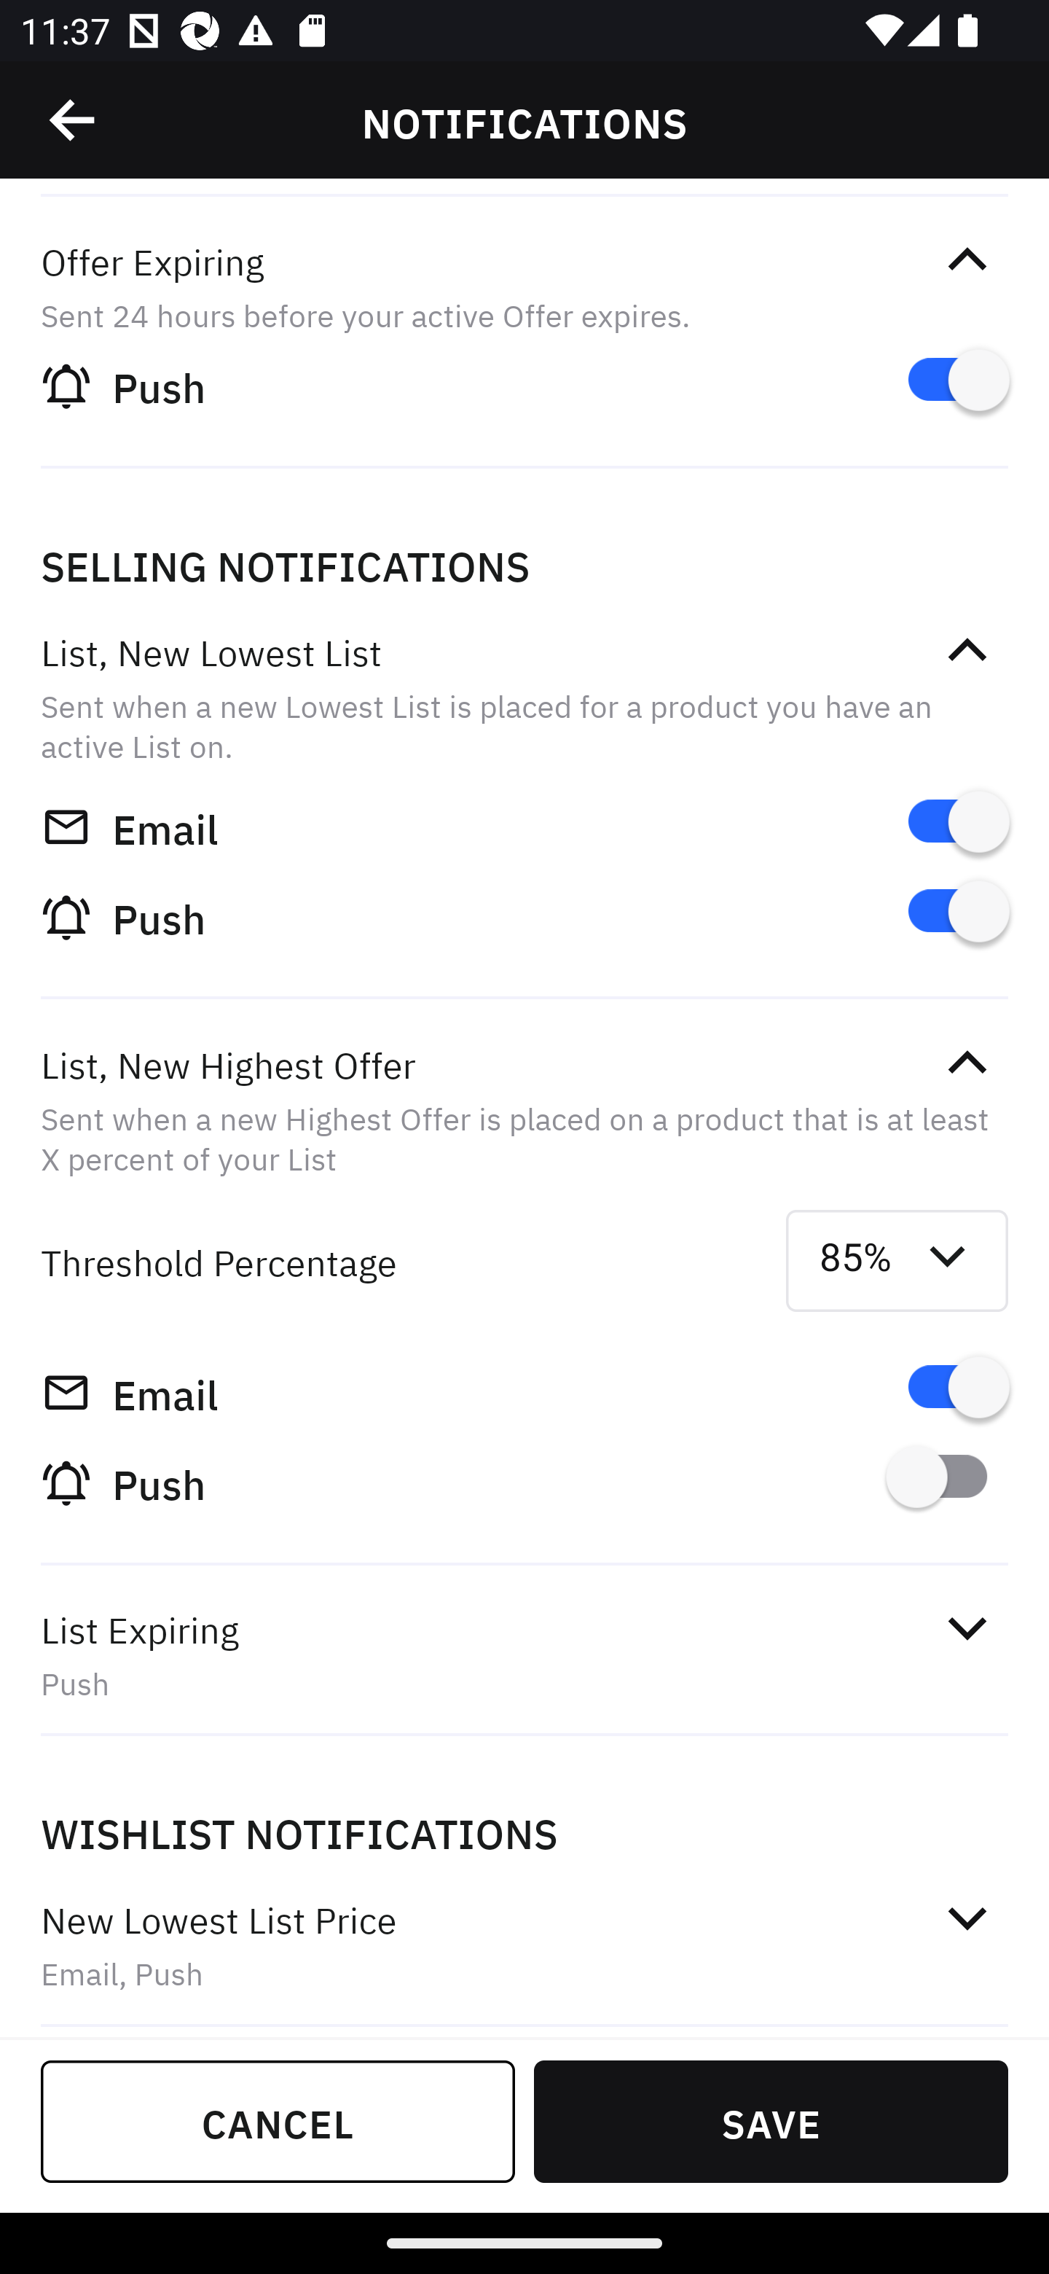 This screenshot has width=1049, height=2274. Describe the element at coordinates (278, 2121) in the screenshot. I see `CANCEL` at that location.